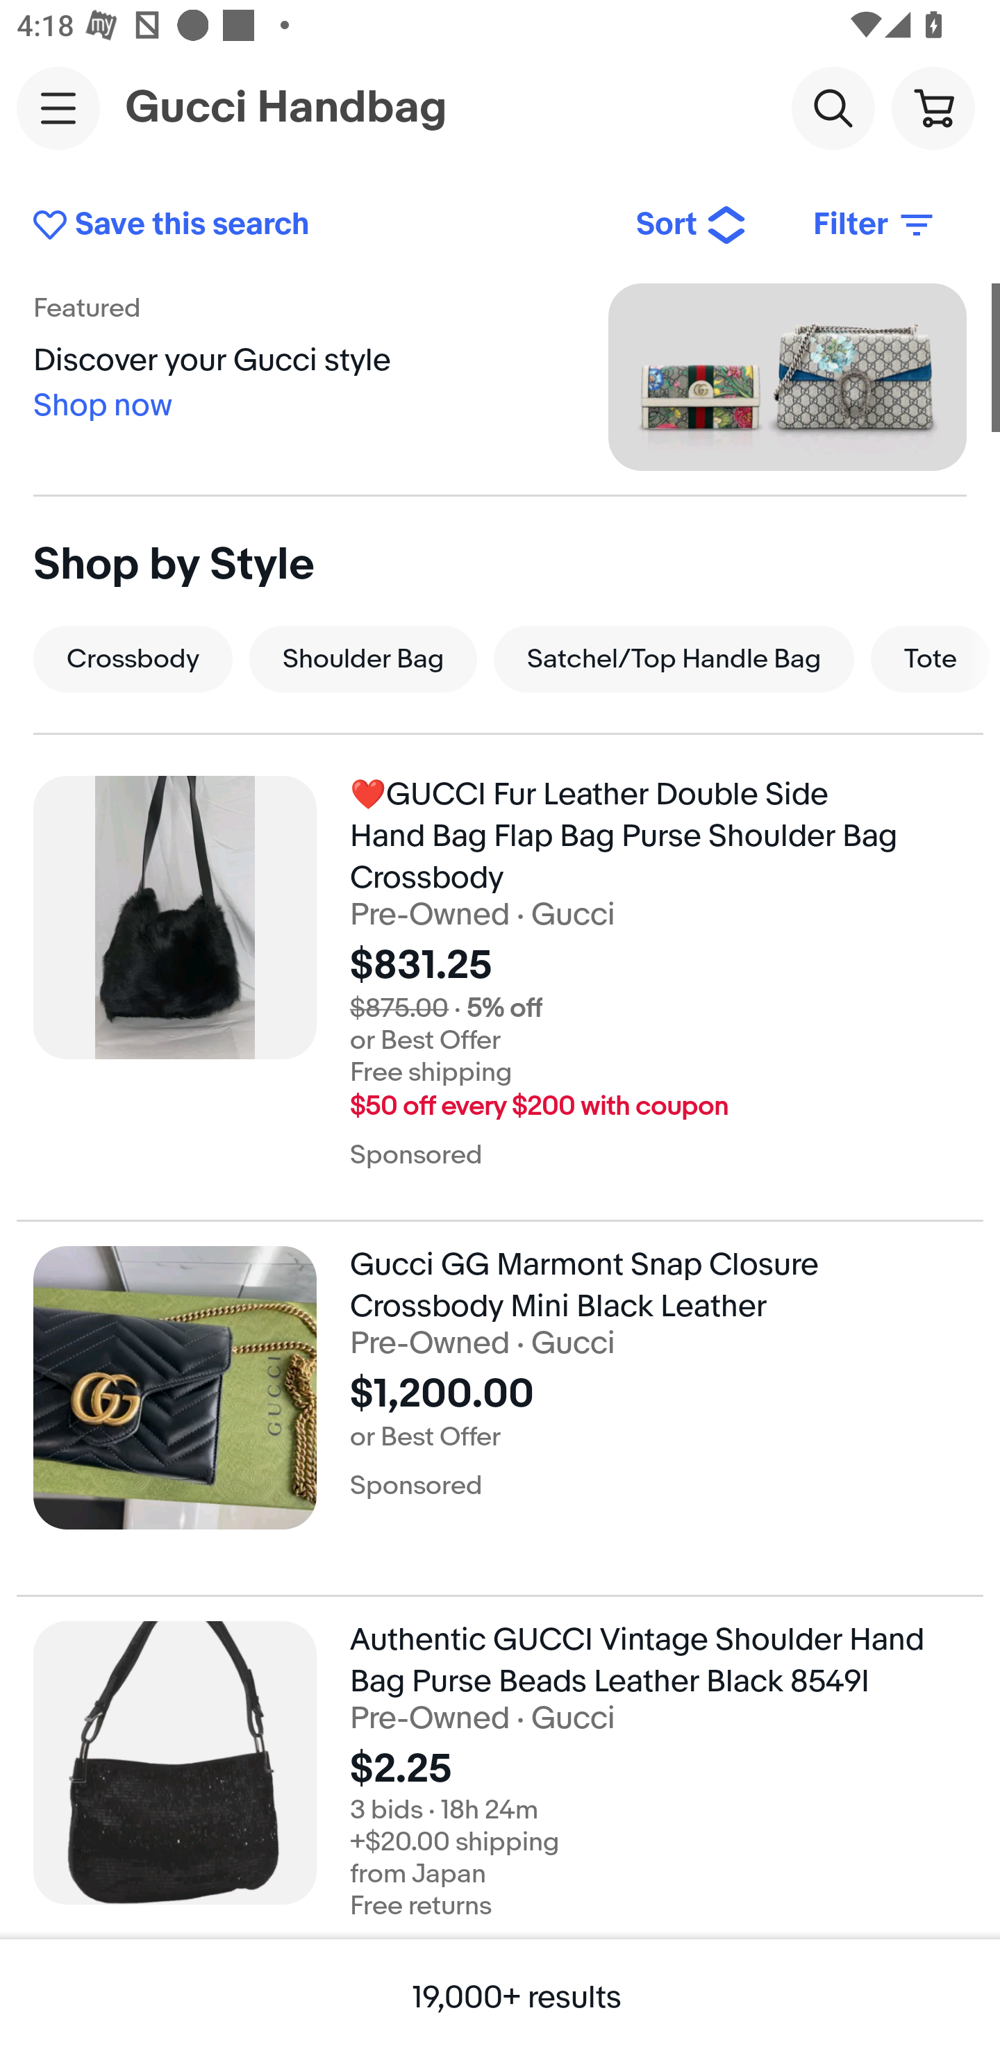 The image size is (1000, 2056). Describe the element at coordinates (58, 108) in the screenshot. I see `Main navigation, open` at that location.